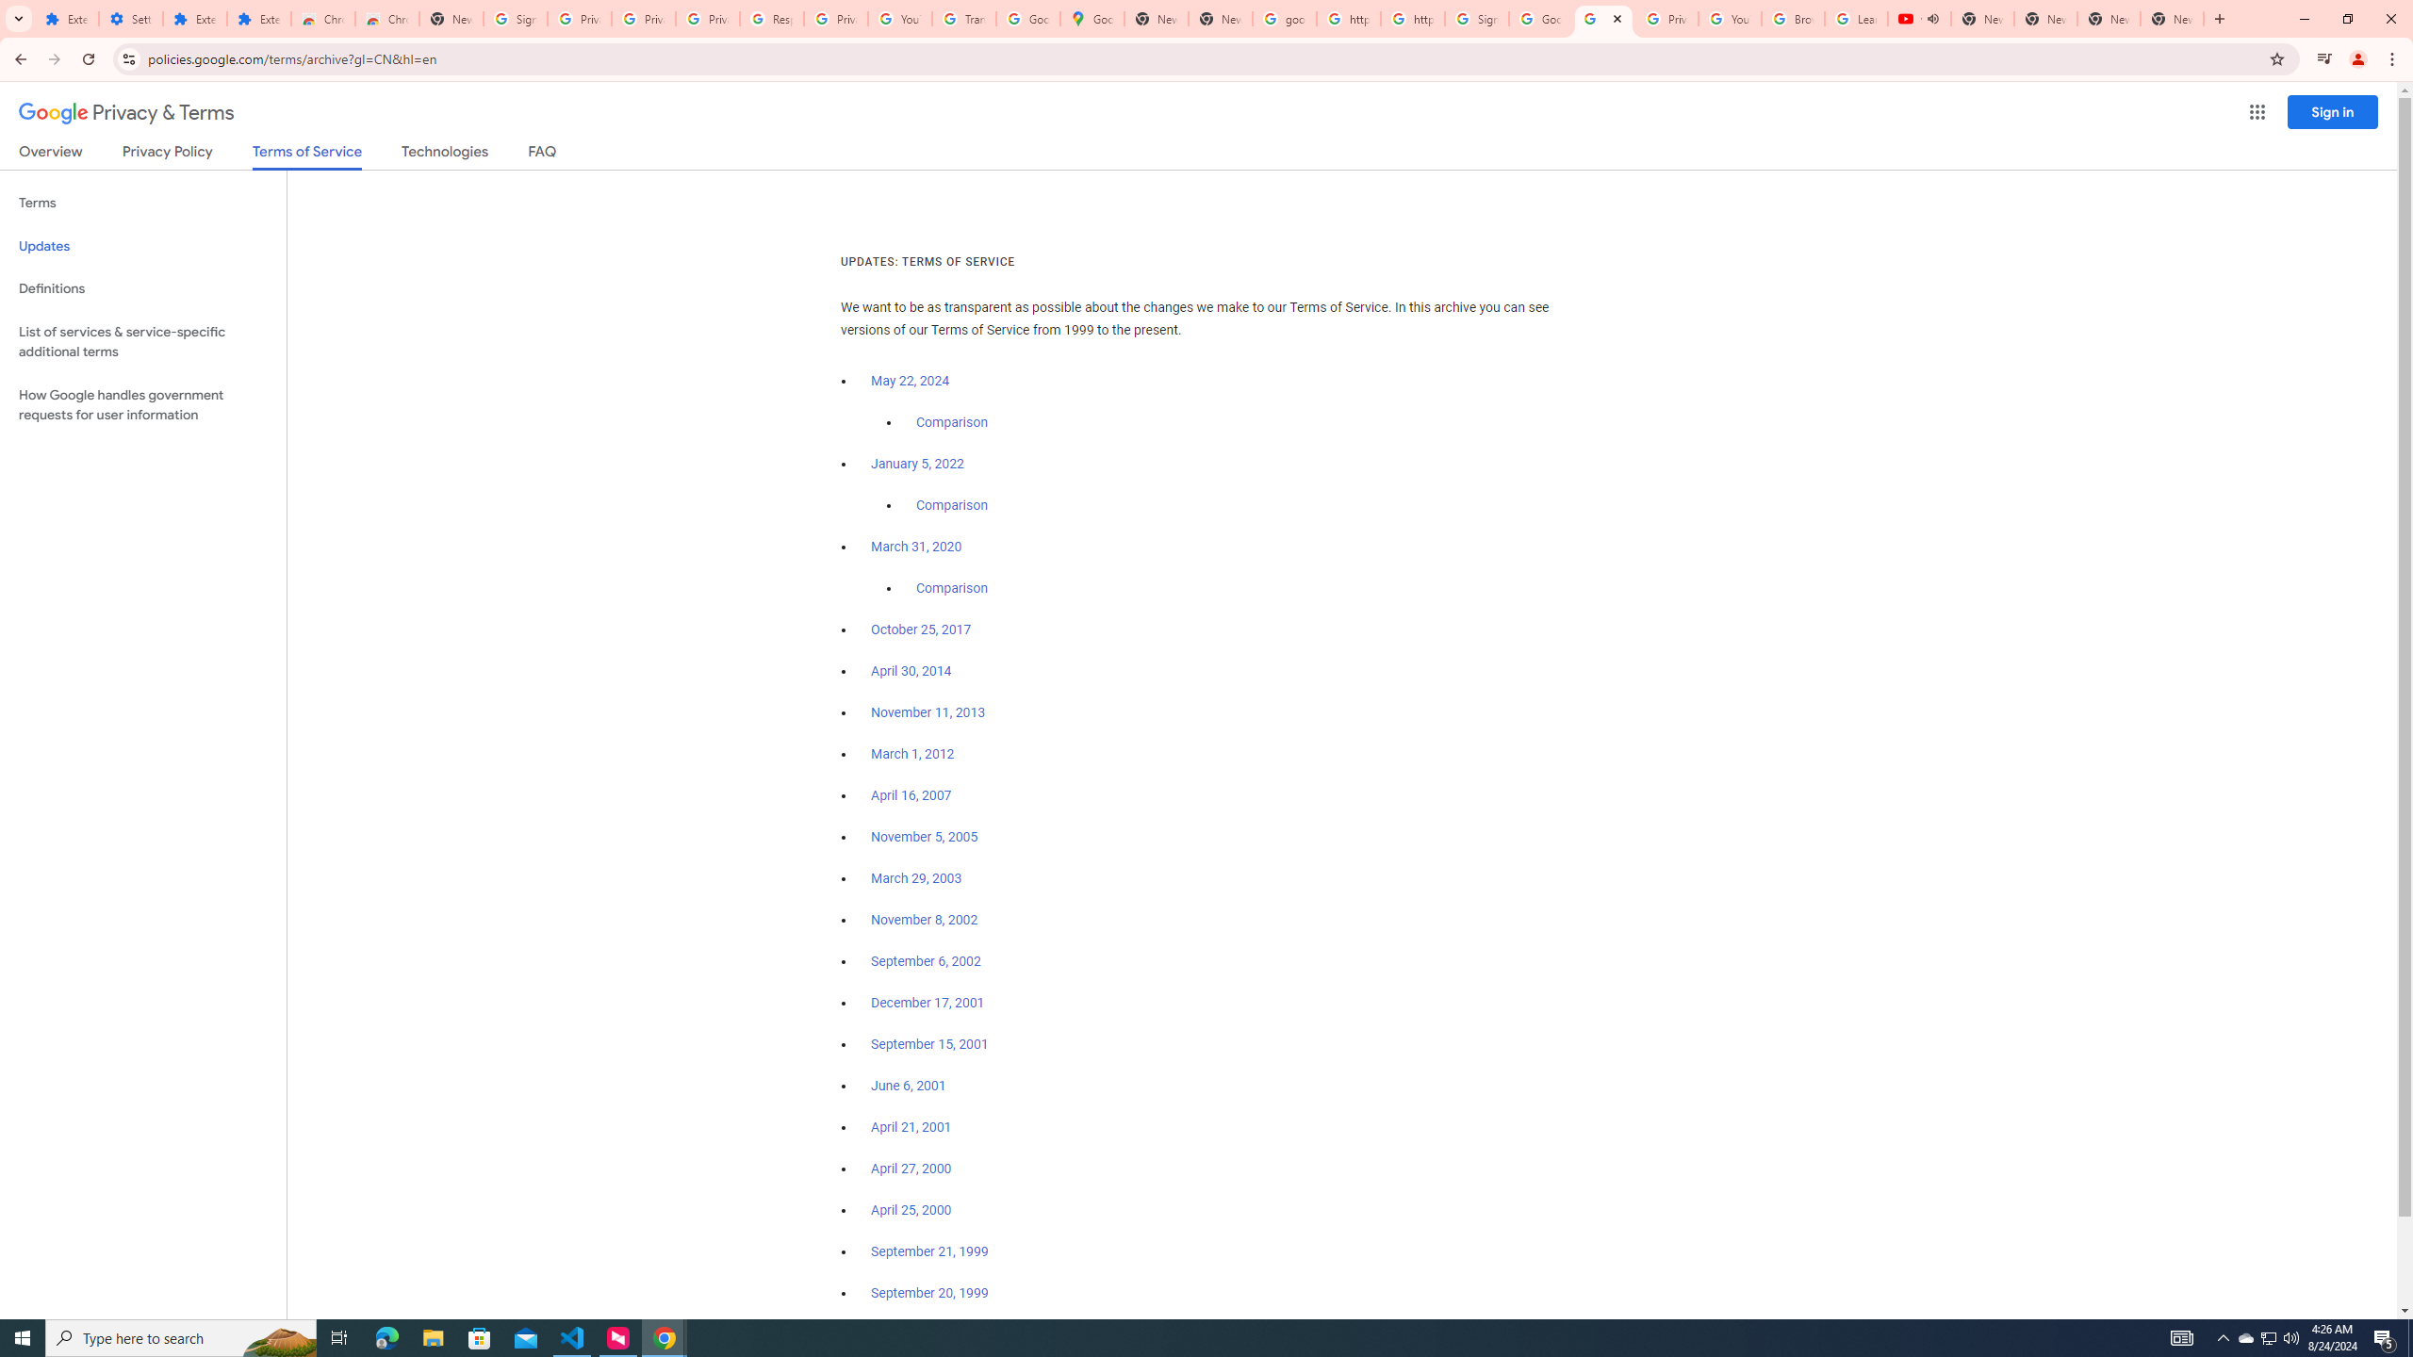 This screenshot has width=2413, height=1357. Describe the element at coordinates (1348, 19) in the screenshot. I see `https://scholar.google.com/` at that location.